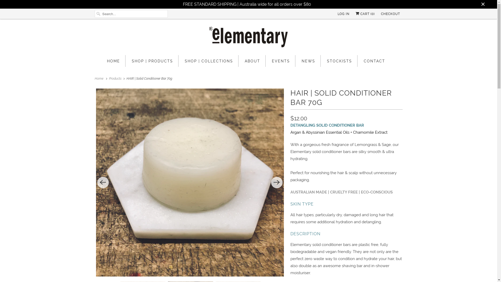  Describe the element at coordinates (116, 79) in the screenshot. I see `Products` at that location.